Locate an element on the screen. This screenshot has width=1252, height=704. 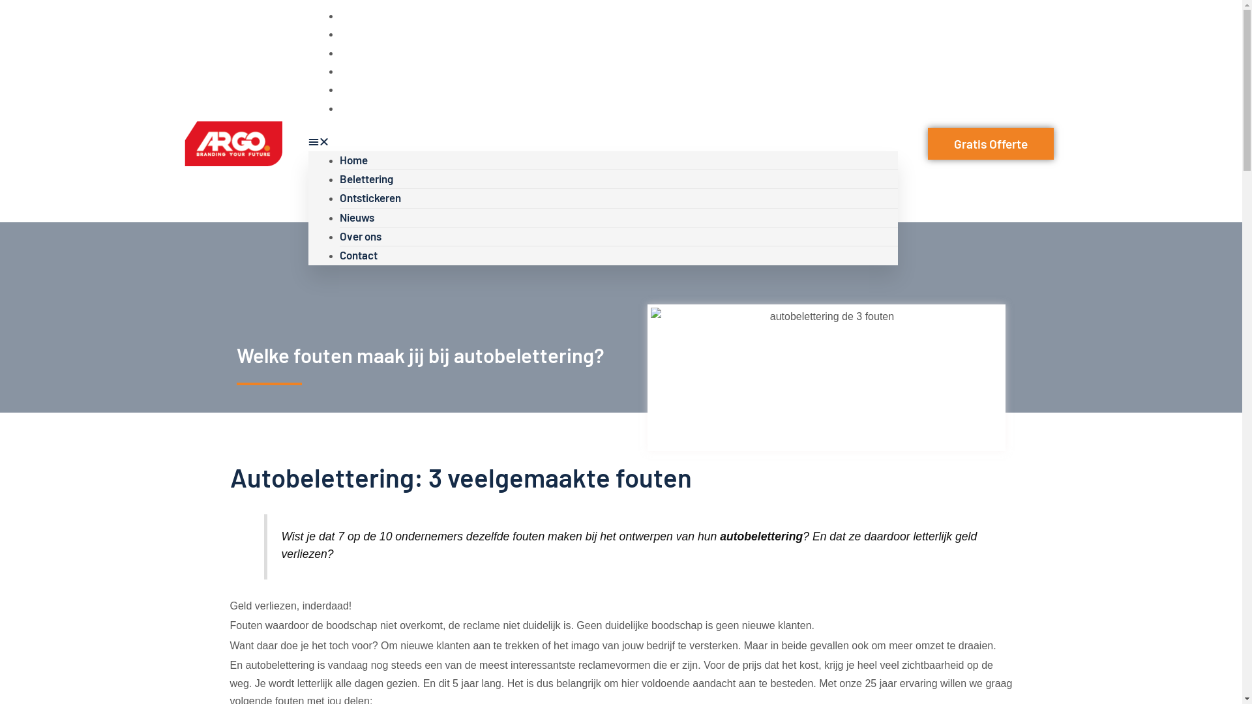
Contact is located at coordinates (358, 255).